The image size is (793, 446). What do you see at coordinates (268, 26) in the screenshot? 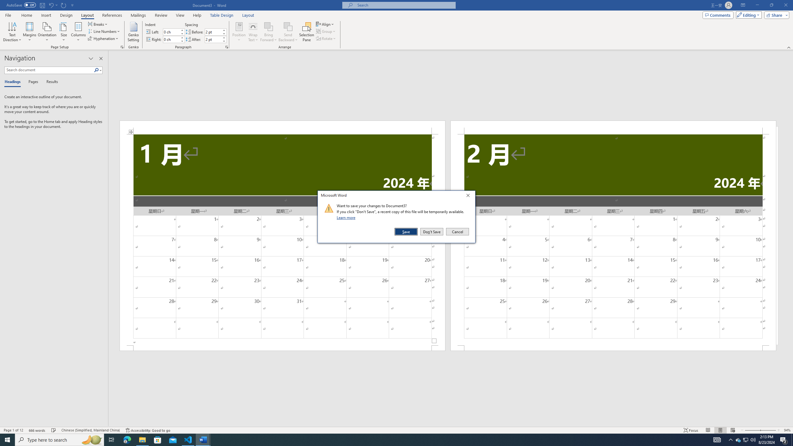
I see `Bring Forward` at bounding box center [268, 26].